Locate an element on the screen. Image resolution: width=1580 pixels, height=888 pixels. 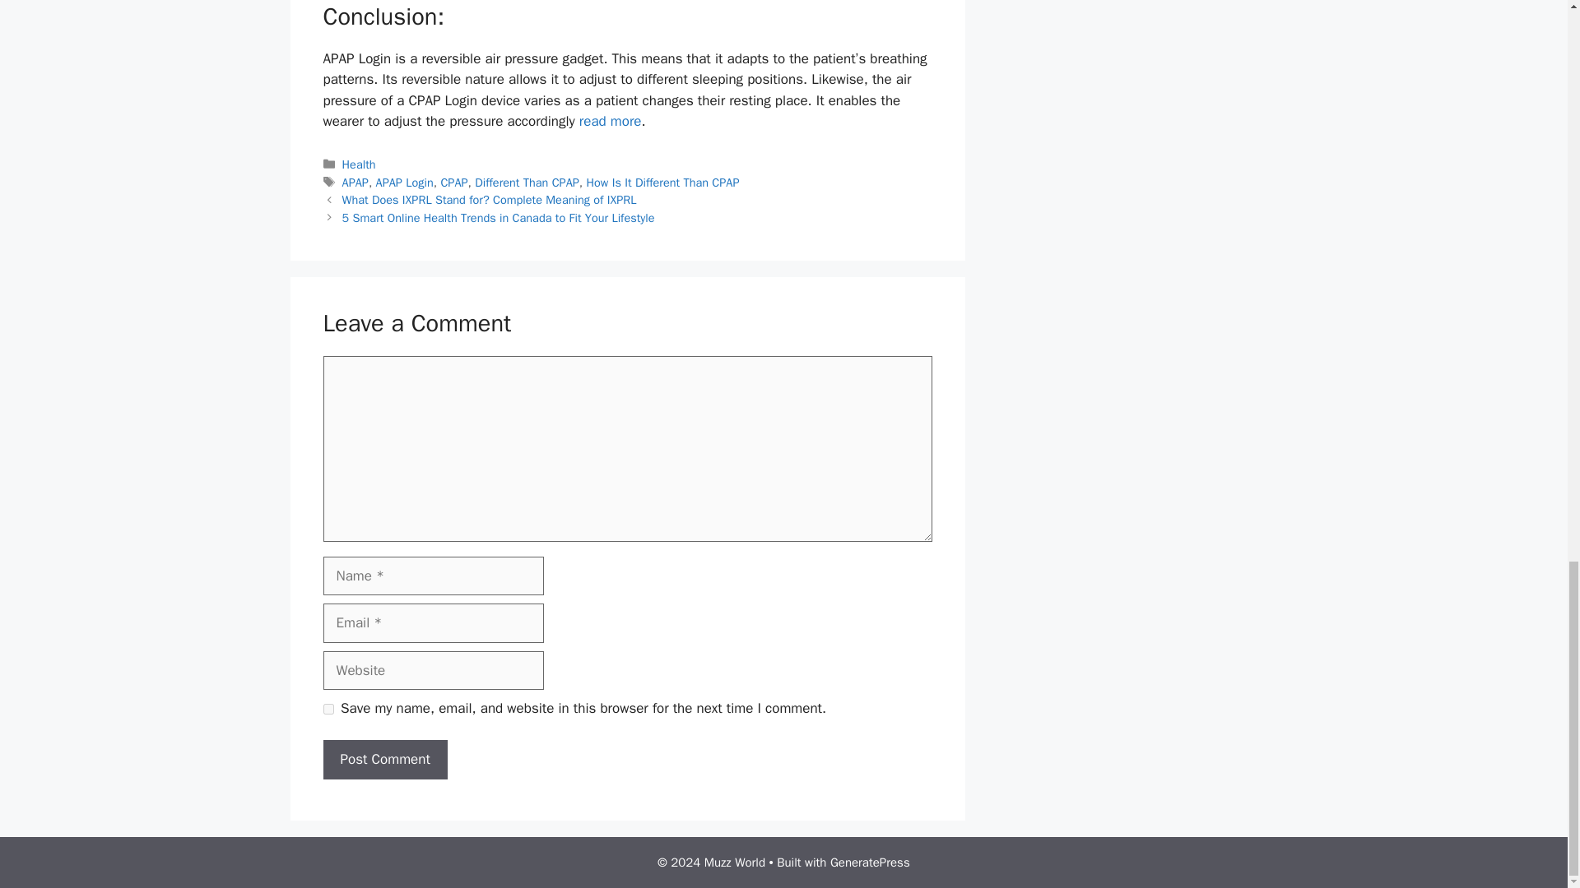
Health is located at coordinates (359, 164).